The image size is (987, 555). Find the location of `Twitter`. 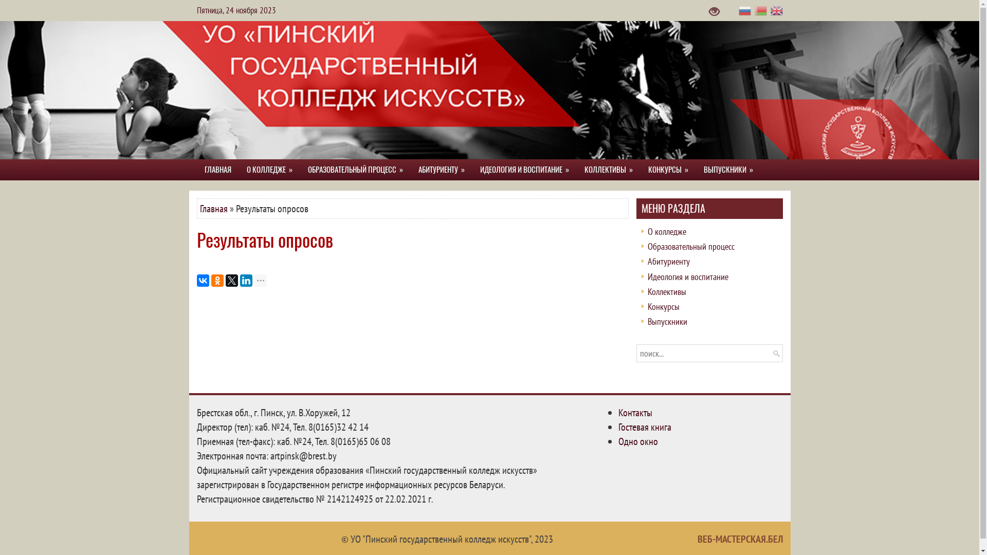

Twitter is located at coordinates (231, 281).